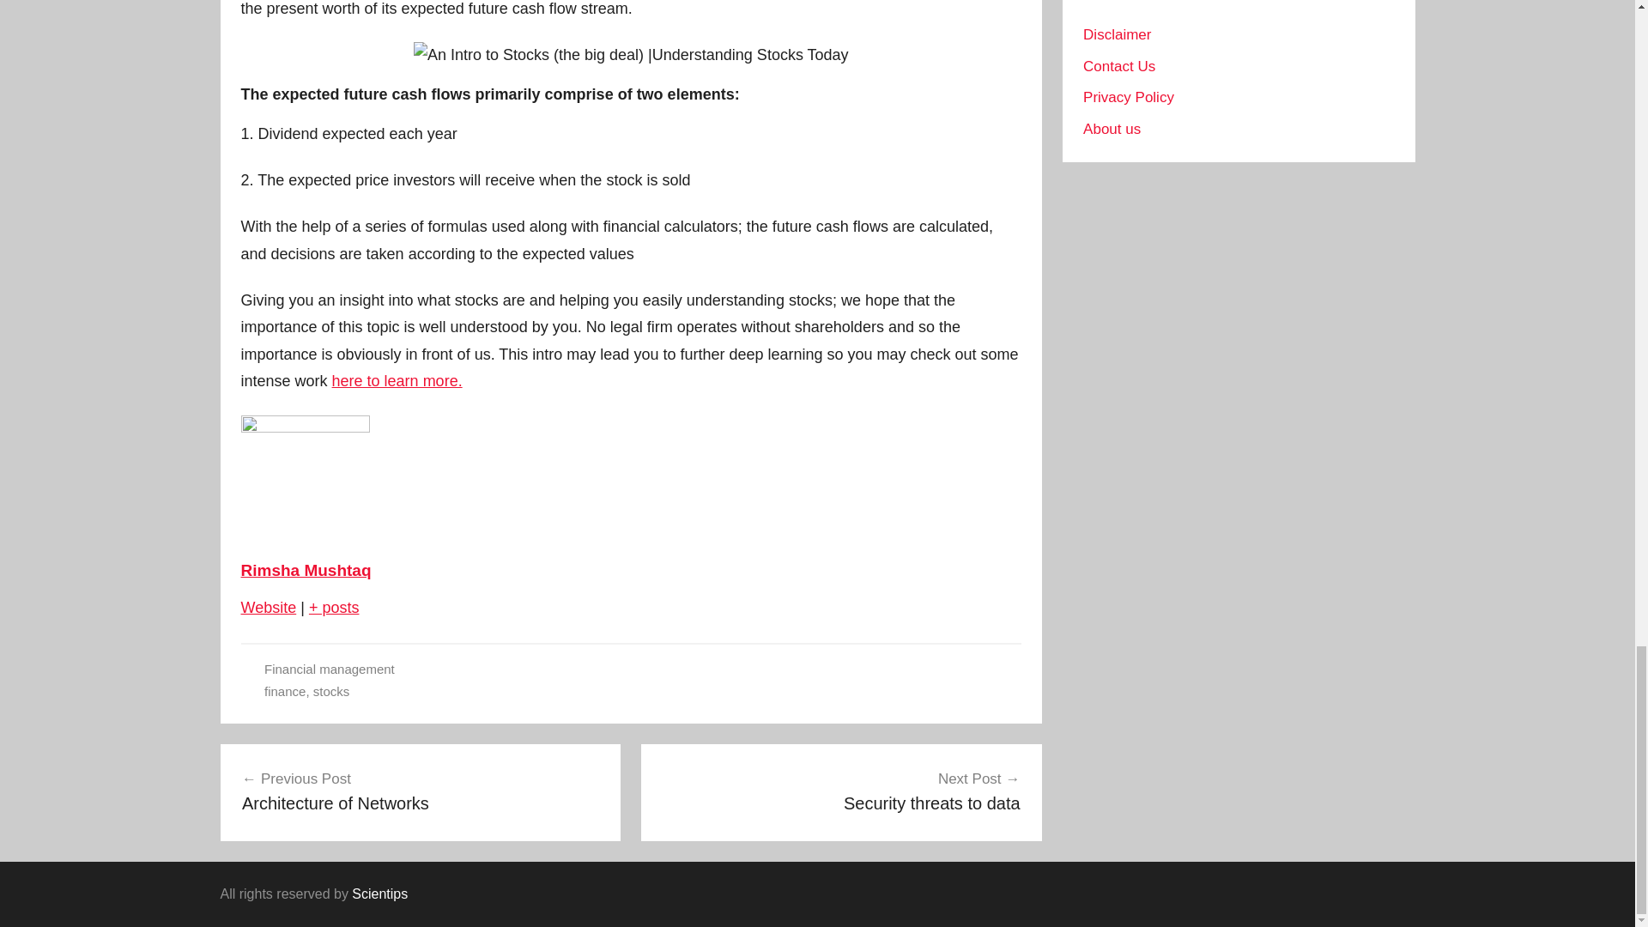 This screenshot has height=927, width=1648. I want to click on Website, so click(268, 608).